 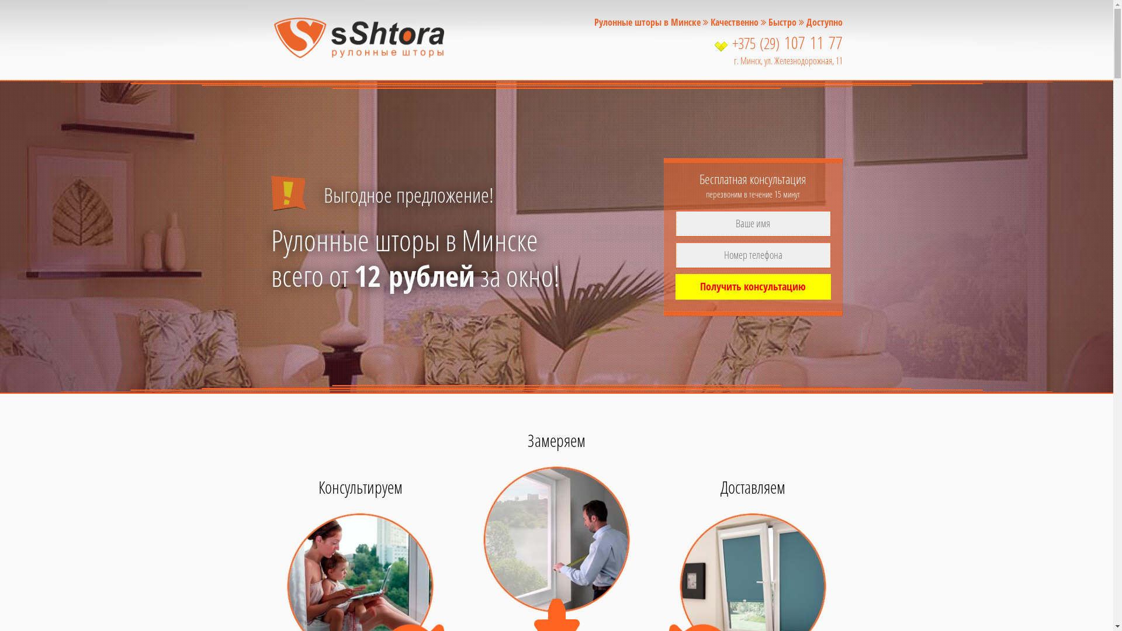 I want to click on   +375 (29) 107 11 77, so click(x=718, y=44).